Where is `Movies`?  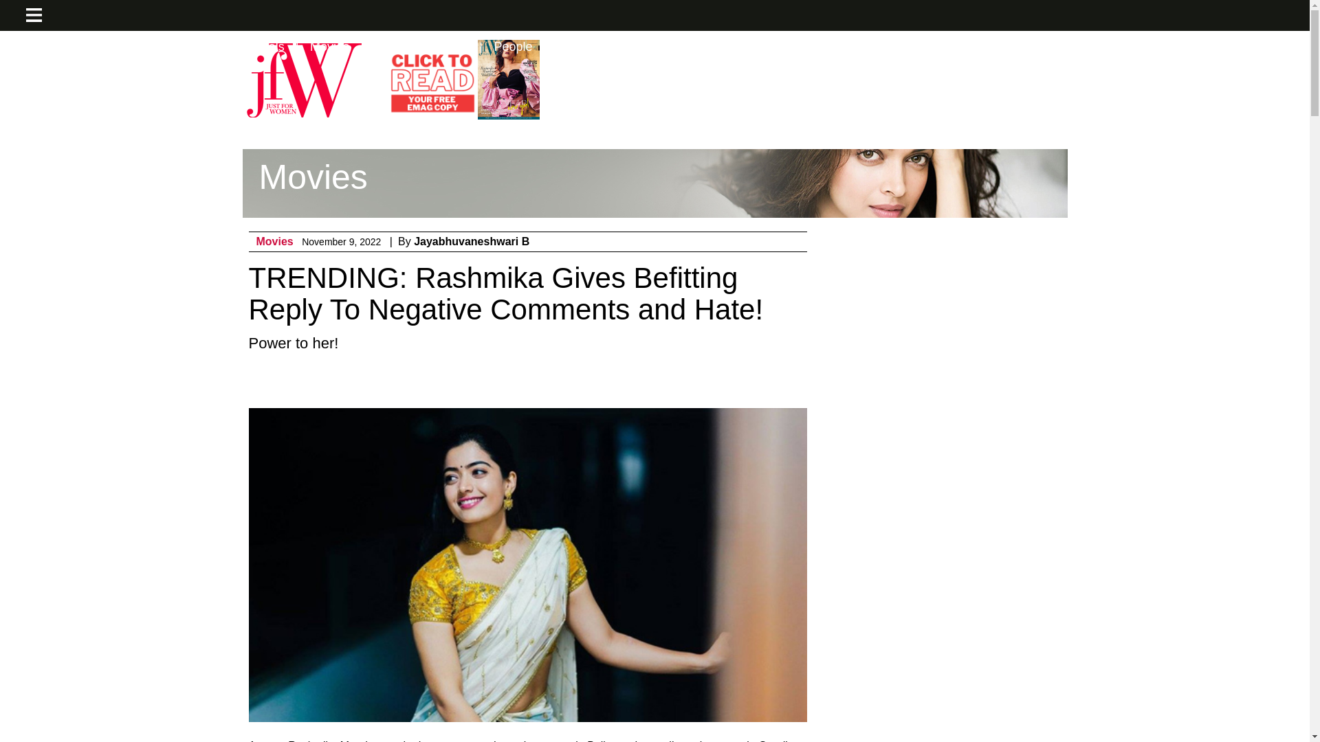 Movies is located at coordinates (330, 47).